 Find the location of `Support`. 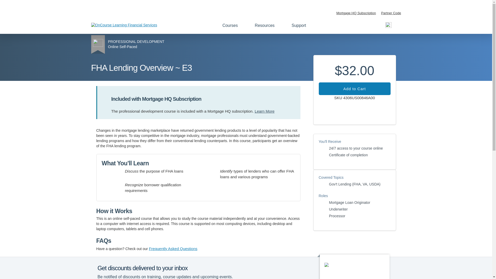

Support is located at coordinates (302, 25).